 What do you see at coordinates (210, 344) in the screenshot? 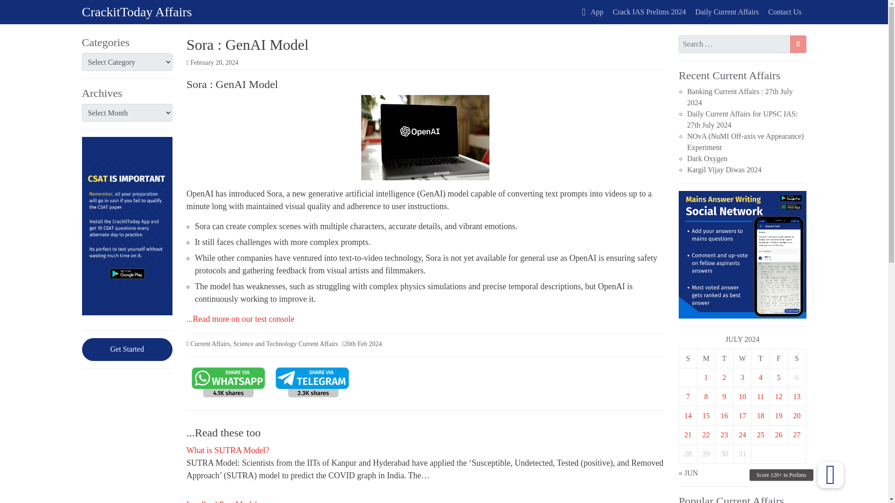
I see `Current Affairs` at bounding box center [210, 344].